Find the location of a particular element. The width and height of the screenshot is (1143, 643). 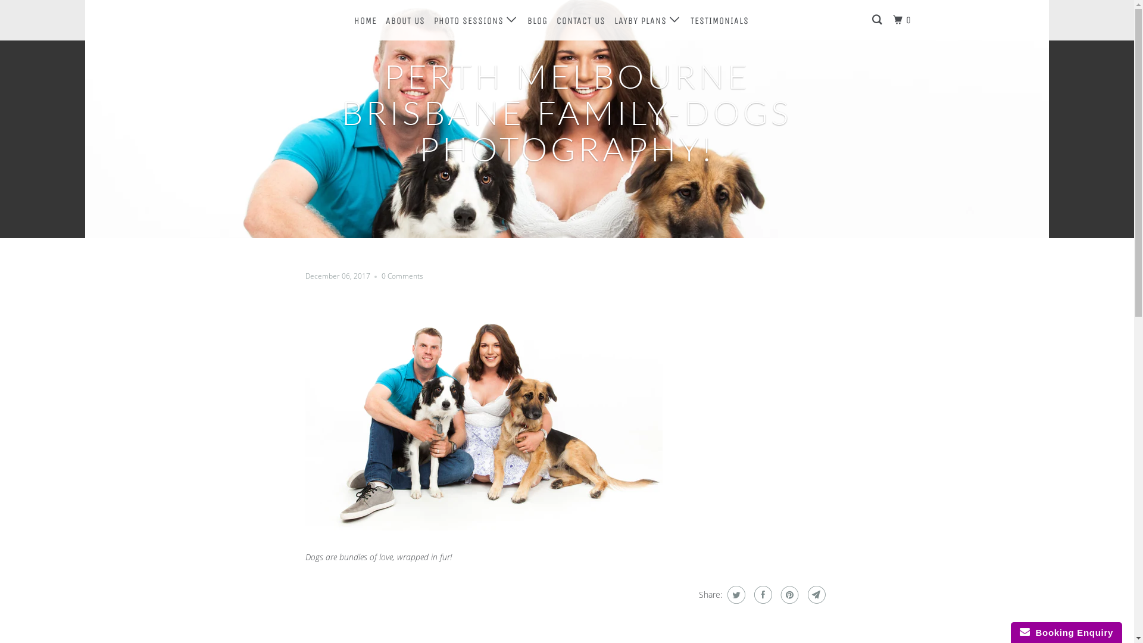

Exclusive Photography Perth is located at coordinates (276, 20).